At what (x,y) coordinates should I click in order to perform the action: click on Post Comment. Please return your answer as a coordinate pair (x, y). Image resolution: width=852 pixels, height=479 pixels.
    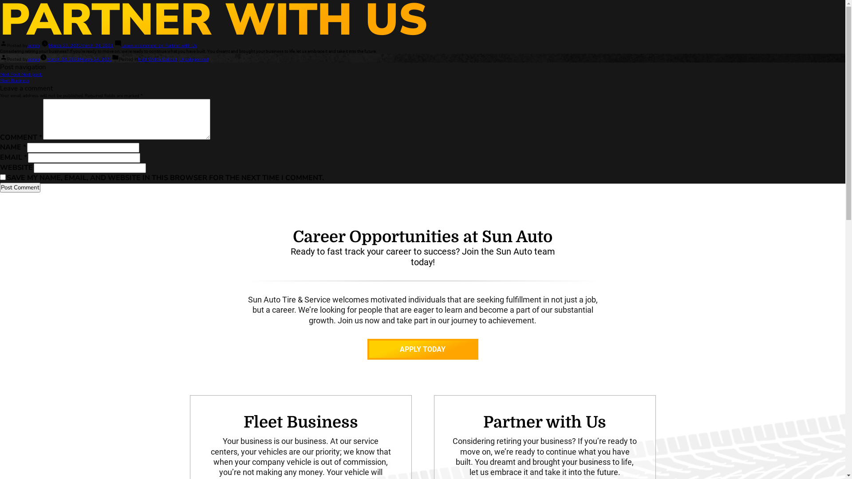
    Looking at the image, I should click on (20, 188).